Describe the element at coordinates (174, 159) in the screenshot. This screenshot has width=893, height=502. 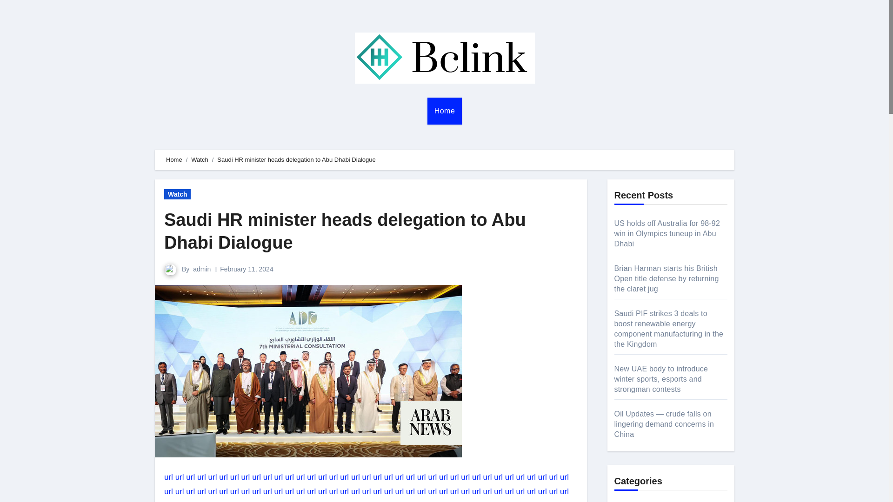
I see `Home` at that location.